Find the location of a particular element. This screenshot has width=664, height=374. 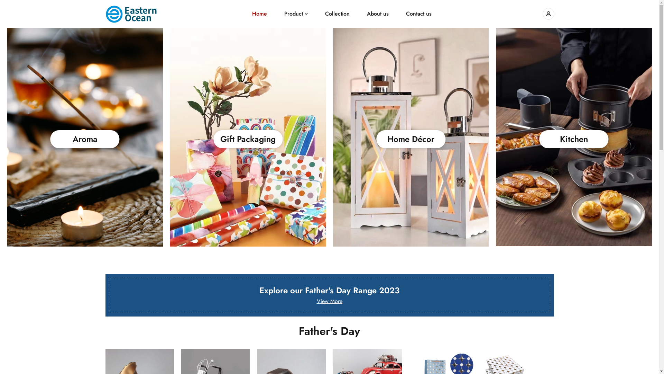

Gift Packaging is located at coordinates (248, 139).